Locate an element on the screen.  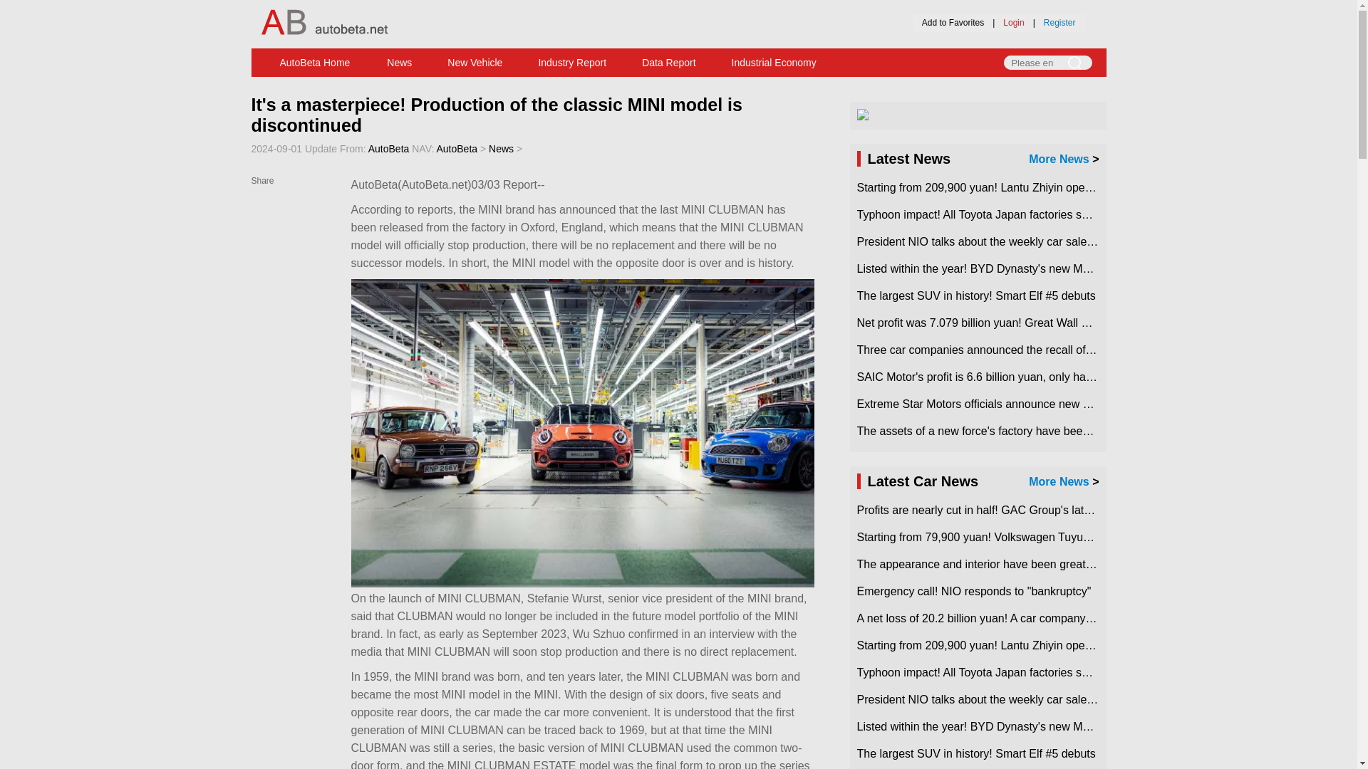
News is located at coordinates (399, 63).